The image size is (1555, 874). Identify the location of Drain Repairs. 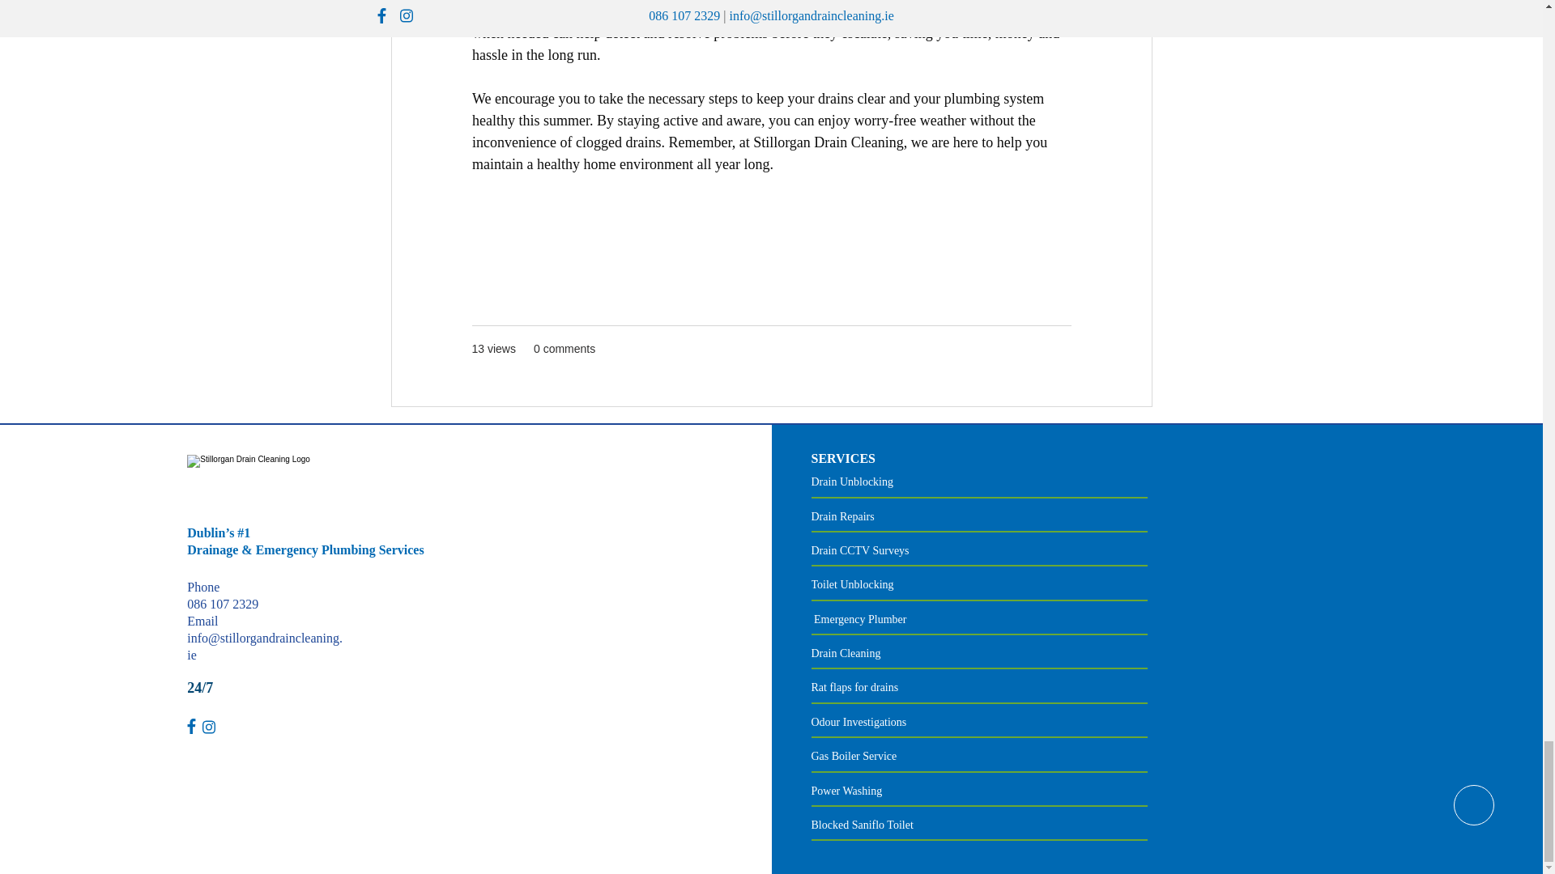
(842, 516).